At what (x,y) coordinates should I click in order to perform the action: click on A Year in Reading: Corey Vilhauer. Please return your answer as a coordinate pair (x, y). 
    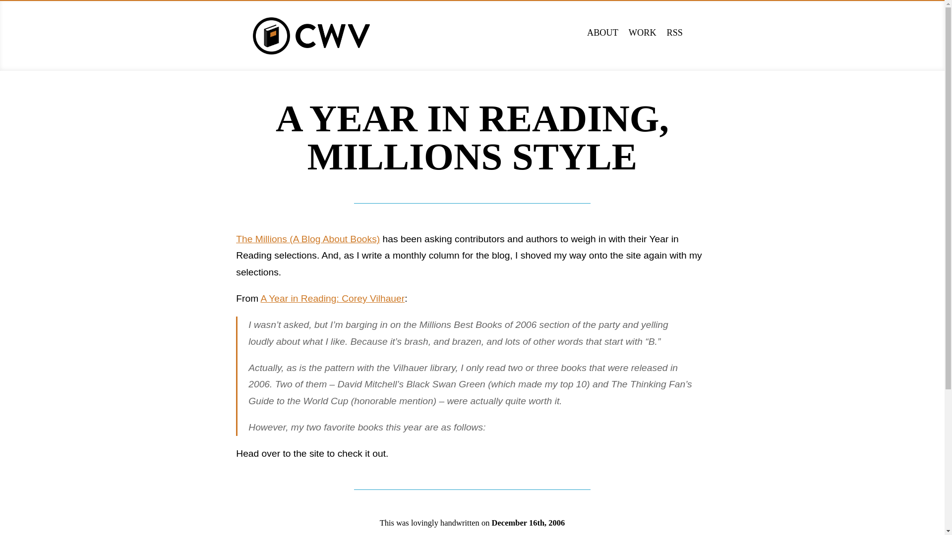
    Looking at the image, I should click on (332, 298).